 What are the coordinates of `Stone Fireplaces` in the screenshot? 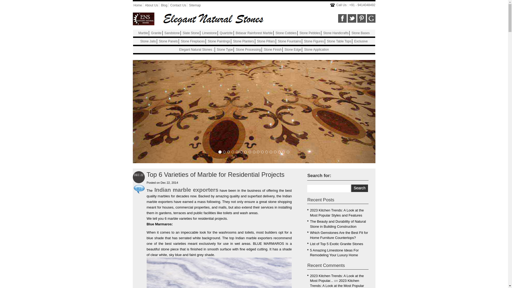 It's located at (193, 41).